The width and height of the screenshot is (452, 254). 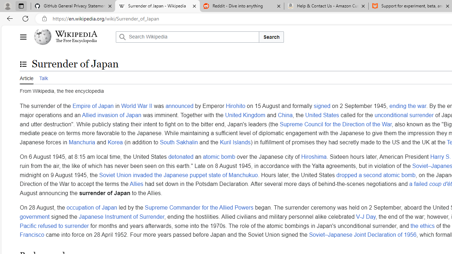 What do you see at coordinates (136, 184) in the screenshot?
I see `Allies` at bounding box center [136, 184].